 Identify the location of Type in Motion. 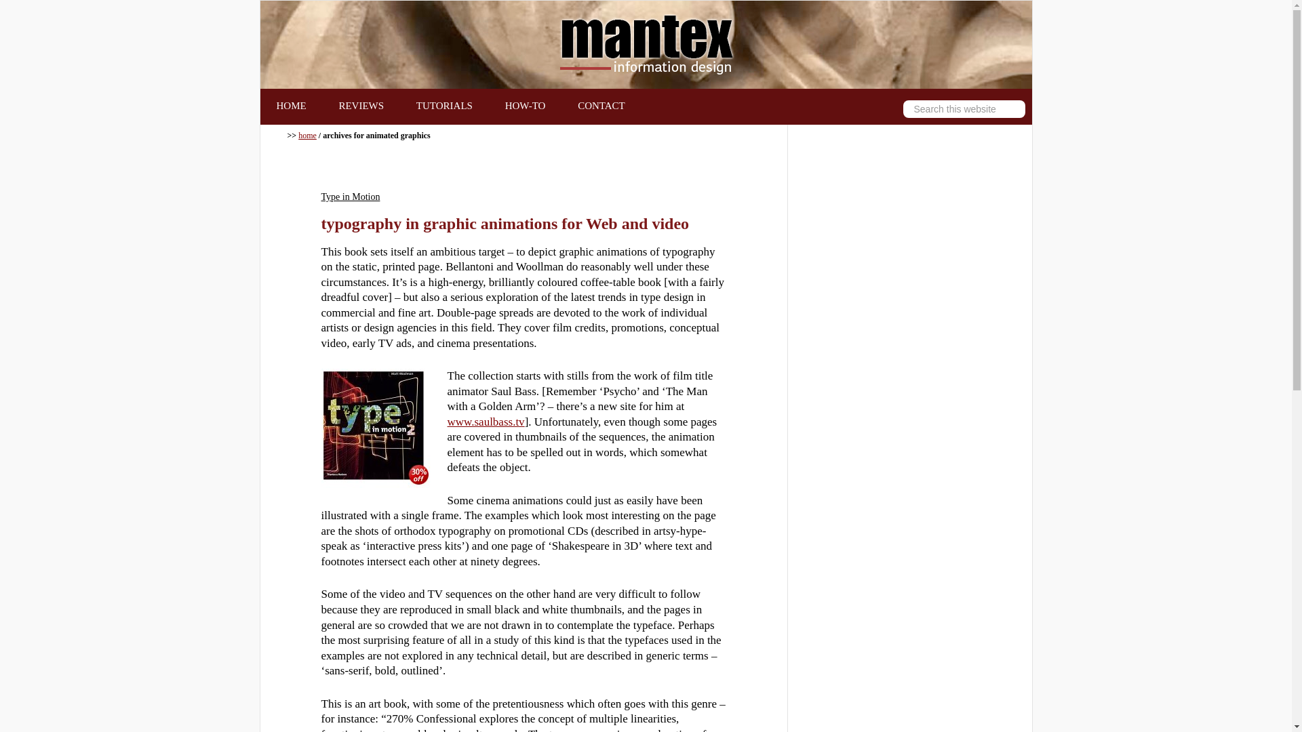
(376, 428).